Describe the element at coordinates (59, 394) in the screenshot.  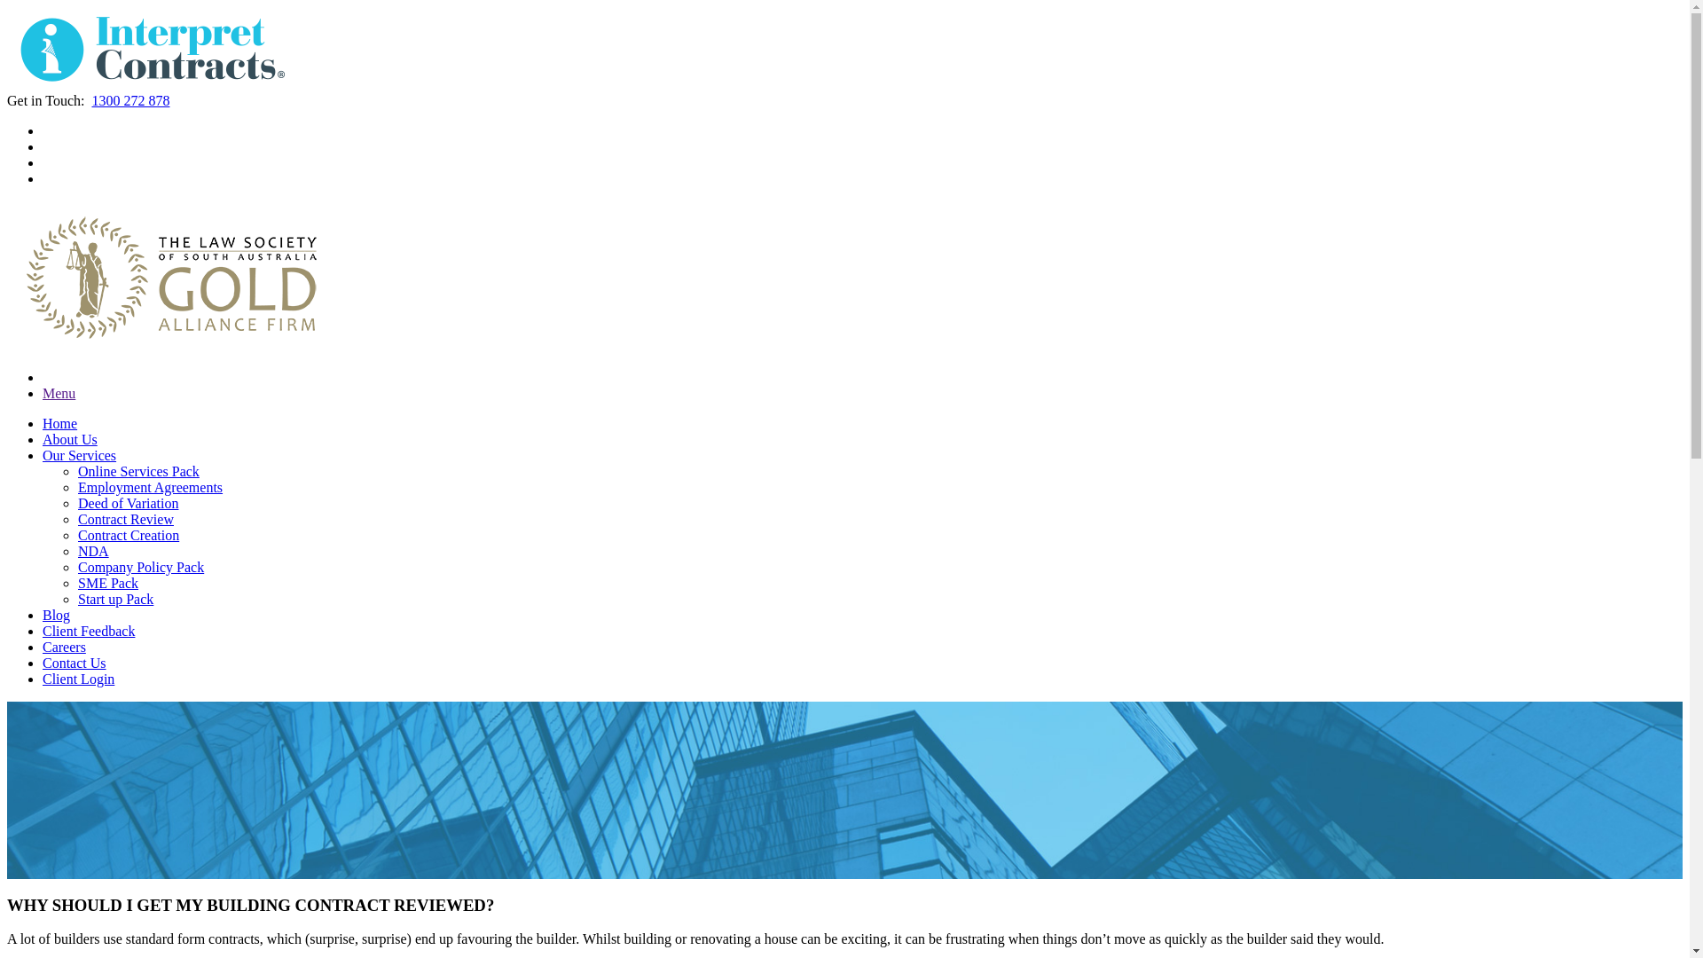
I see `Menu` at that location.